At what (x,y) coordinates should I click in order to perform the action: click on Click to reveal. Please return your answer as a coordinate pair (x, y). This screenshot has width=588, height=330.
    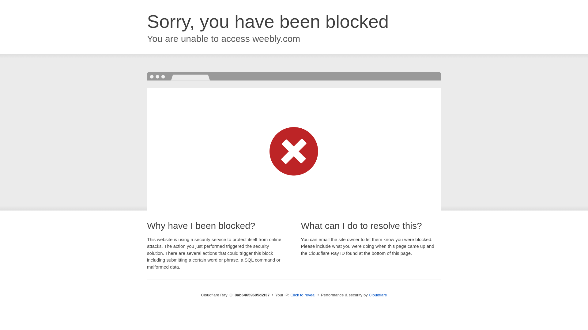
    Looking at the image, I should click on (303, 295).